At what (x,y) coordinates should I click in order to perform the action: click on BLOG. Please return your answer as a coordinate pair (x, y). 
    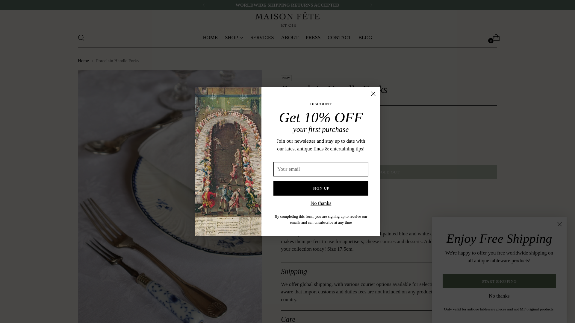
    Looking at the image, I should click on (287, 37).